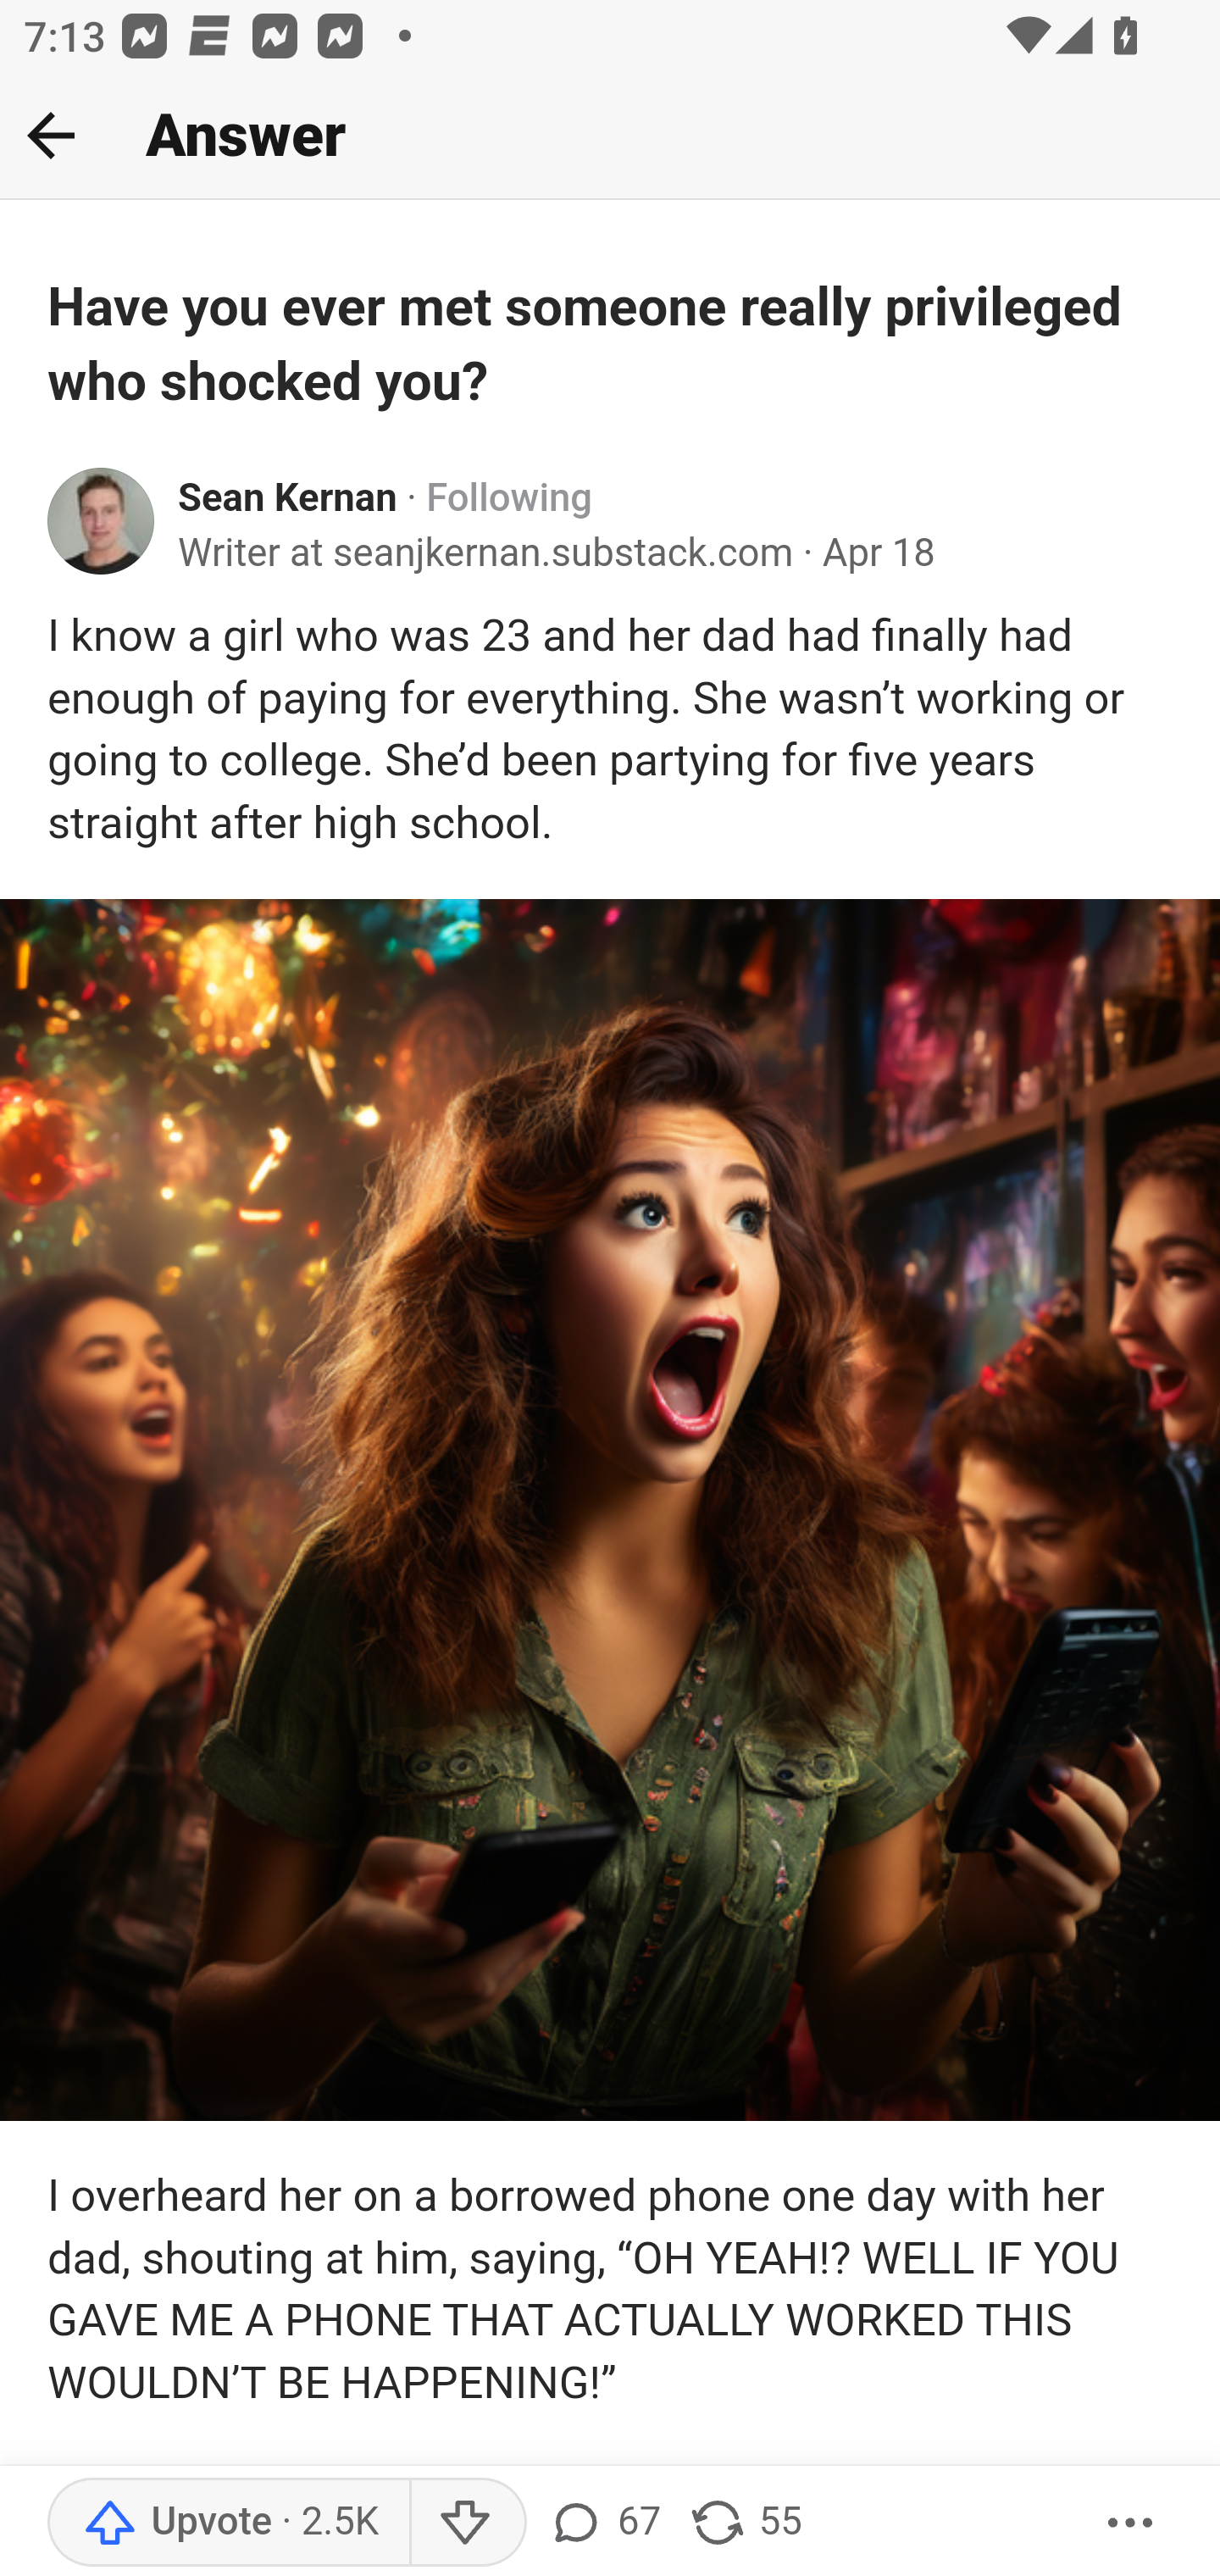 This screenshot has height=2576, width=1220. What do you see at coordinates (466, 2523) in the screenshot?
I see `Downvote` at bounding box center [466, 2523].